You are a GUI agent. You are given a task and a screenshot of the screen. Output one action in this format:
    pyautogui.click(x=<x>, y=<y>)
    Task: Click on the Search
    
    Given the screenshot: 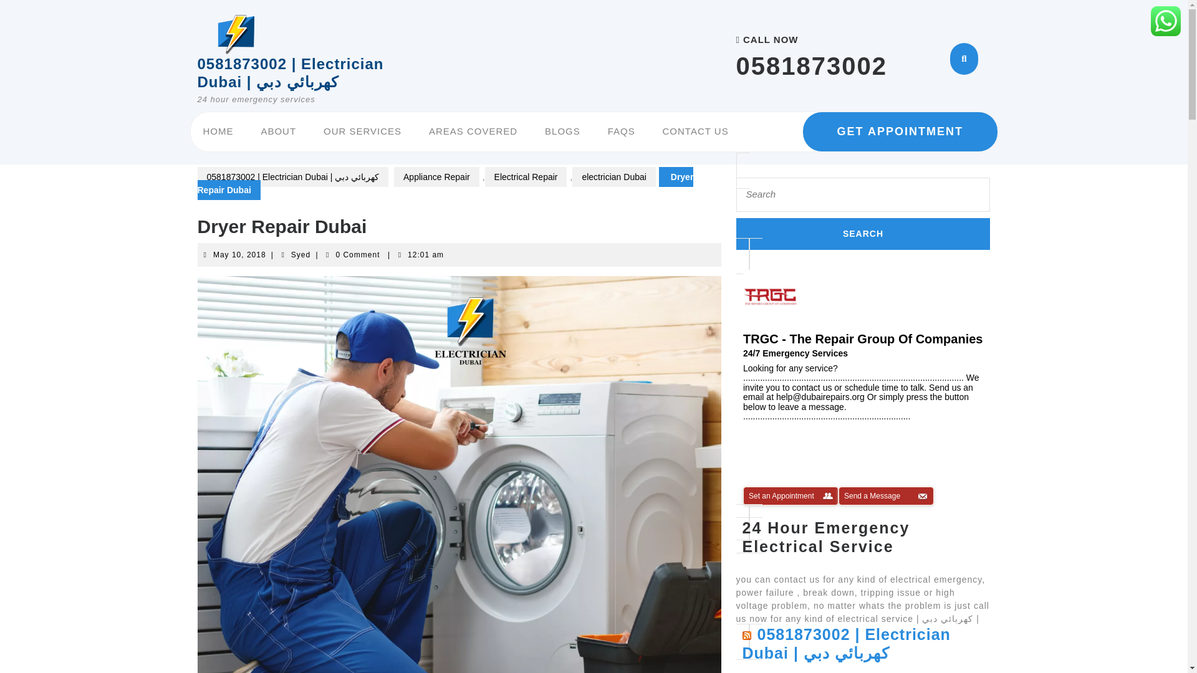 What is the action you would take?
    pyautogui.click(x=863, y=233)
    